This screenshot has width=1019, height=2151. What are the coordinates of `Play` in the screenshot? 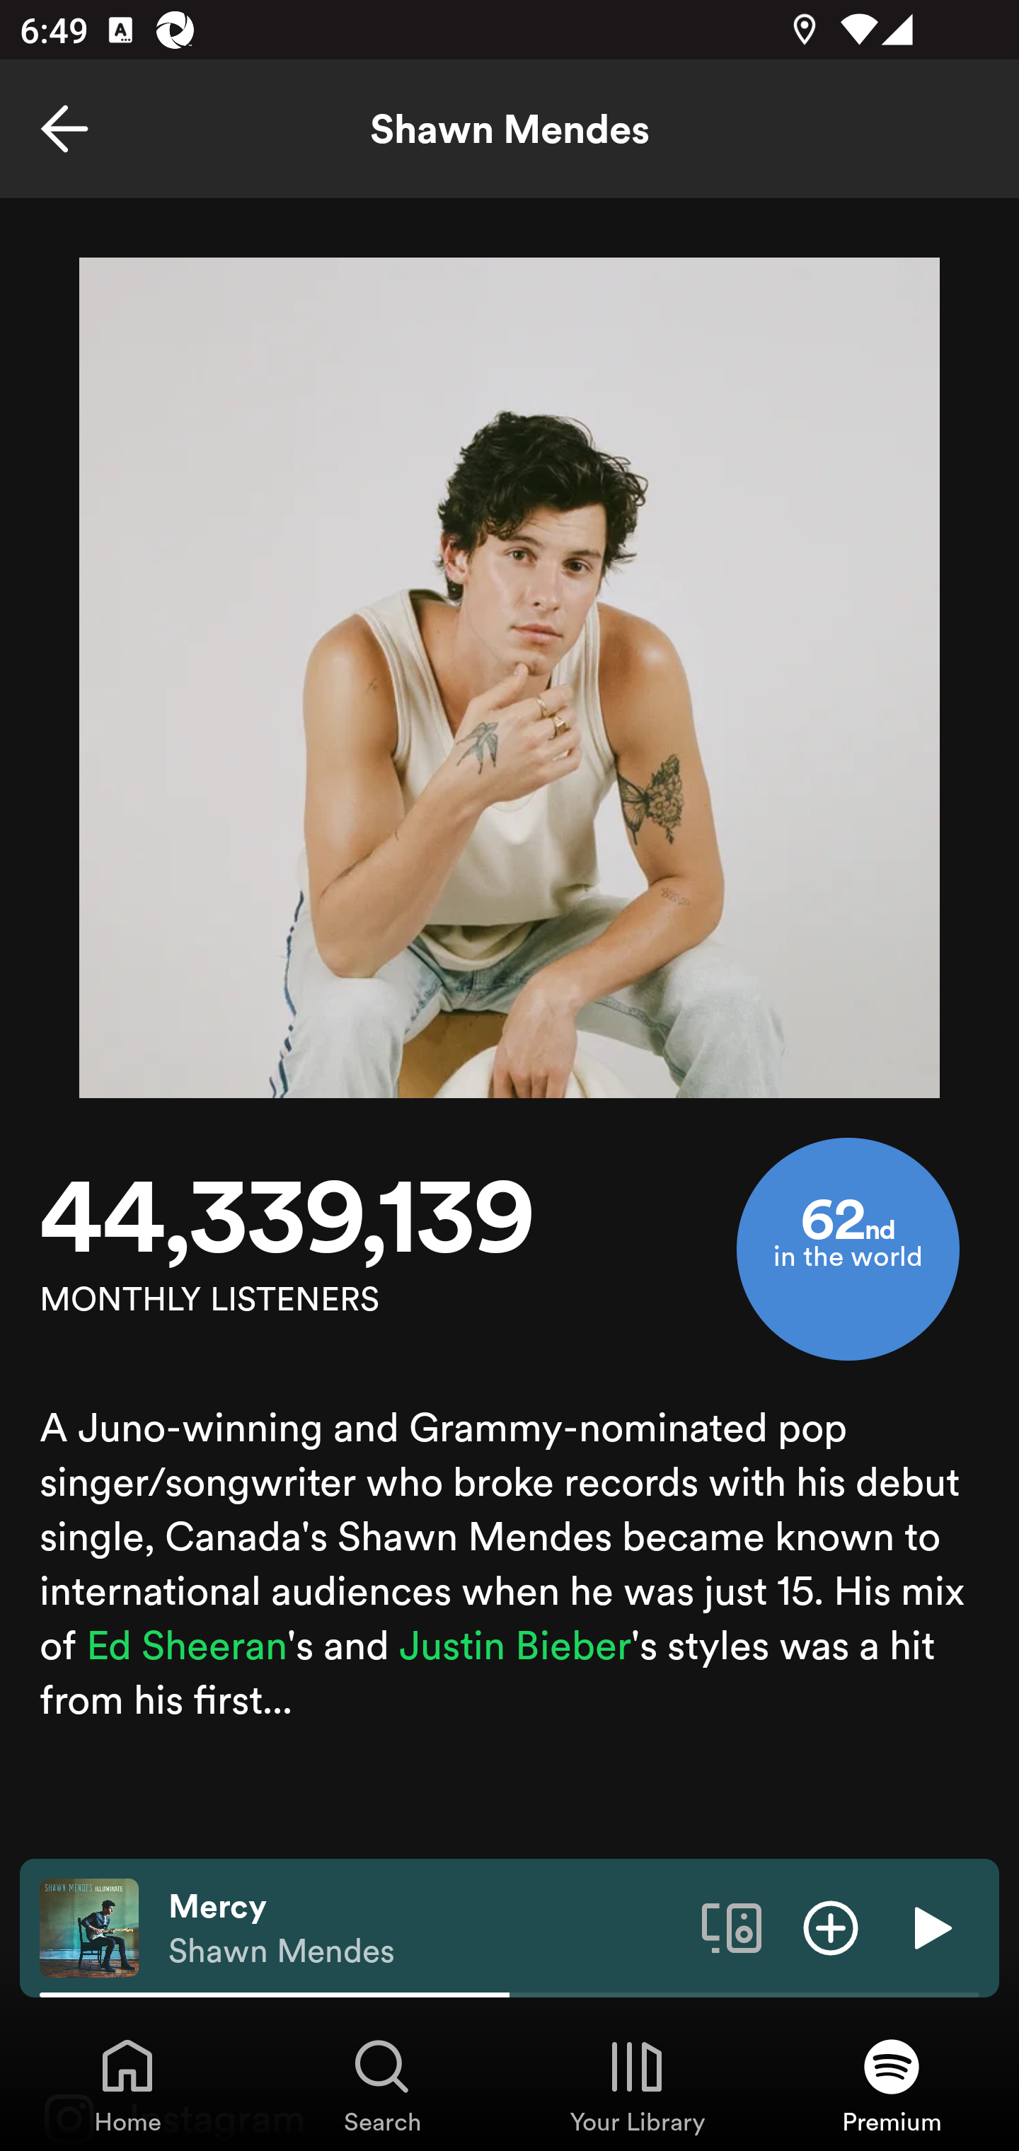 It's located at (930, 1927).